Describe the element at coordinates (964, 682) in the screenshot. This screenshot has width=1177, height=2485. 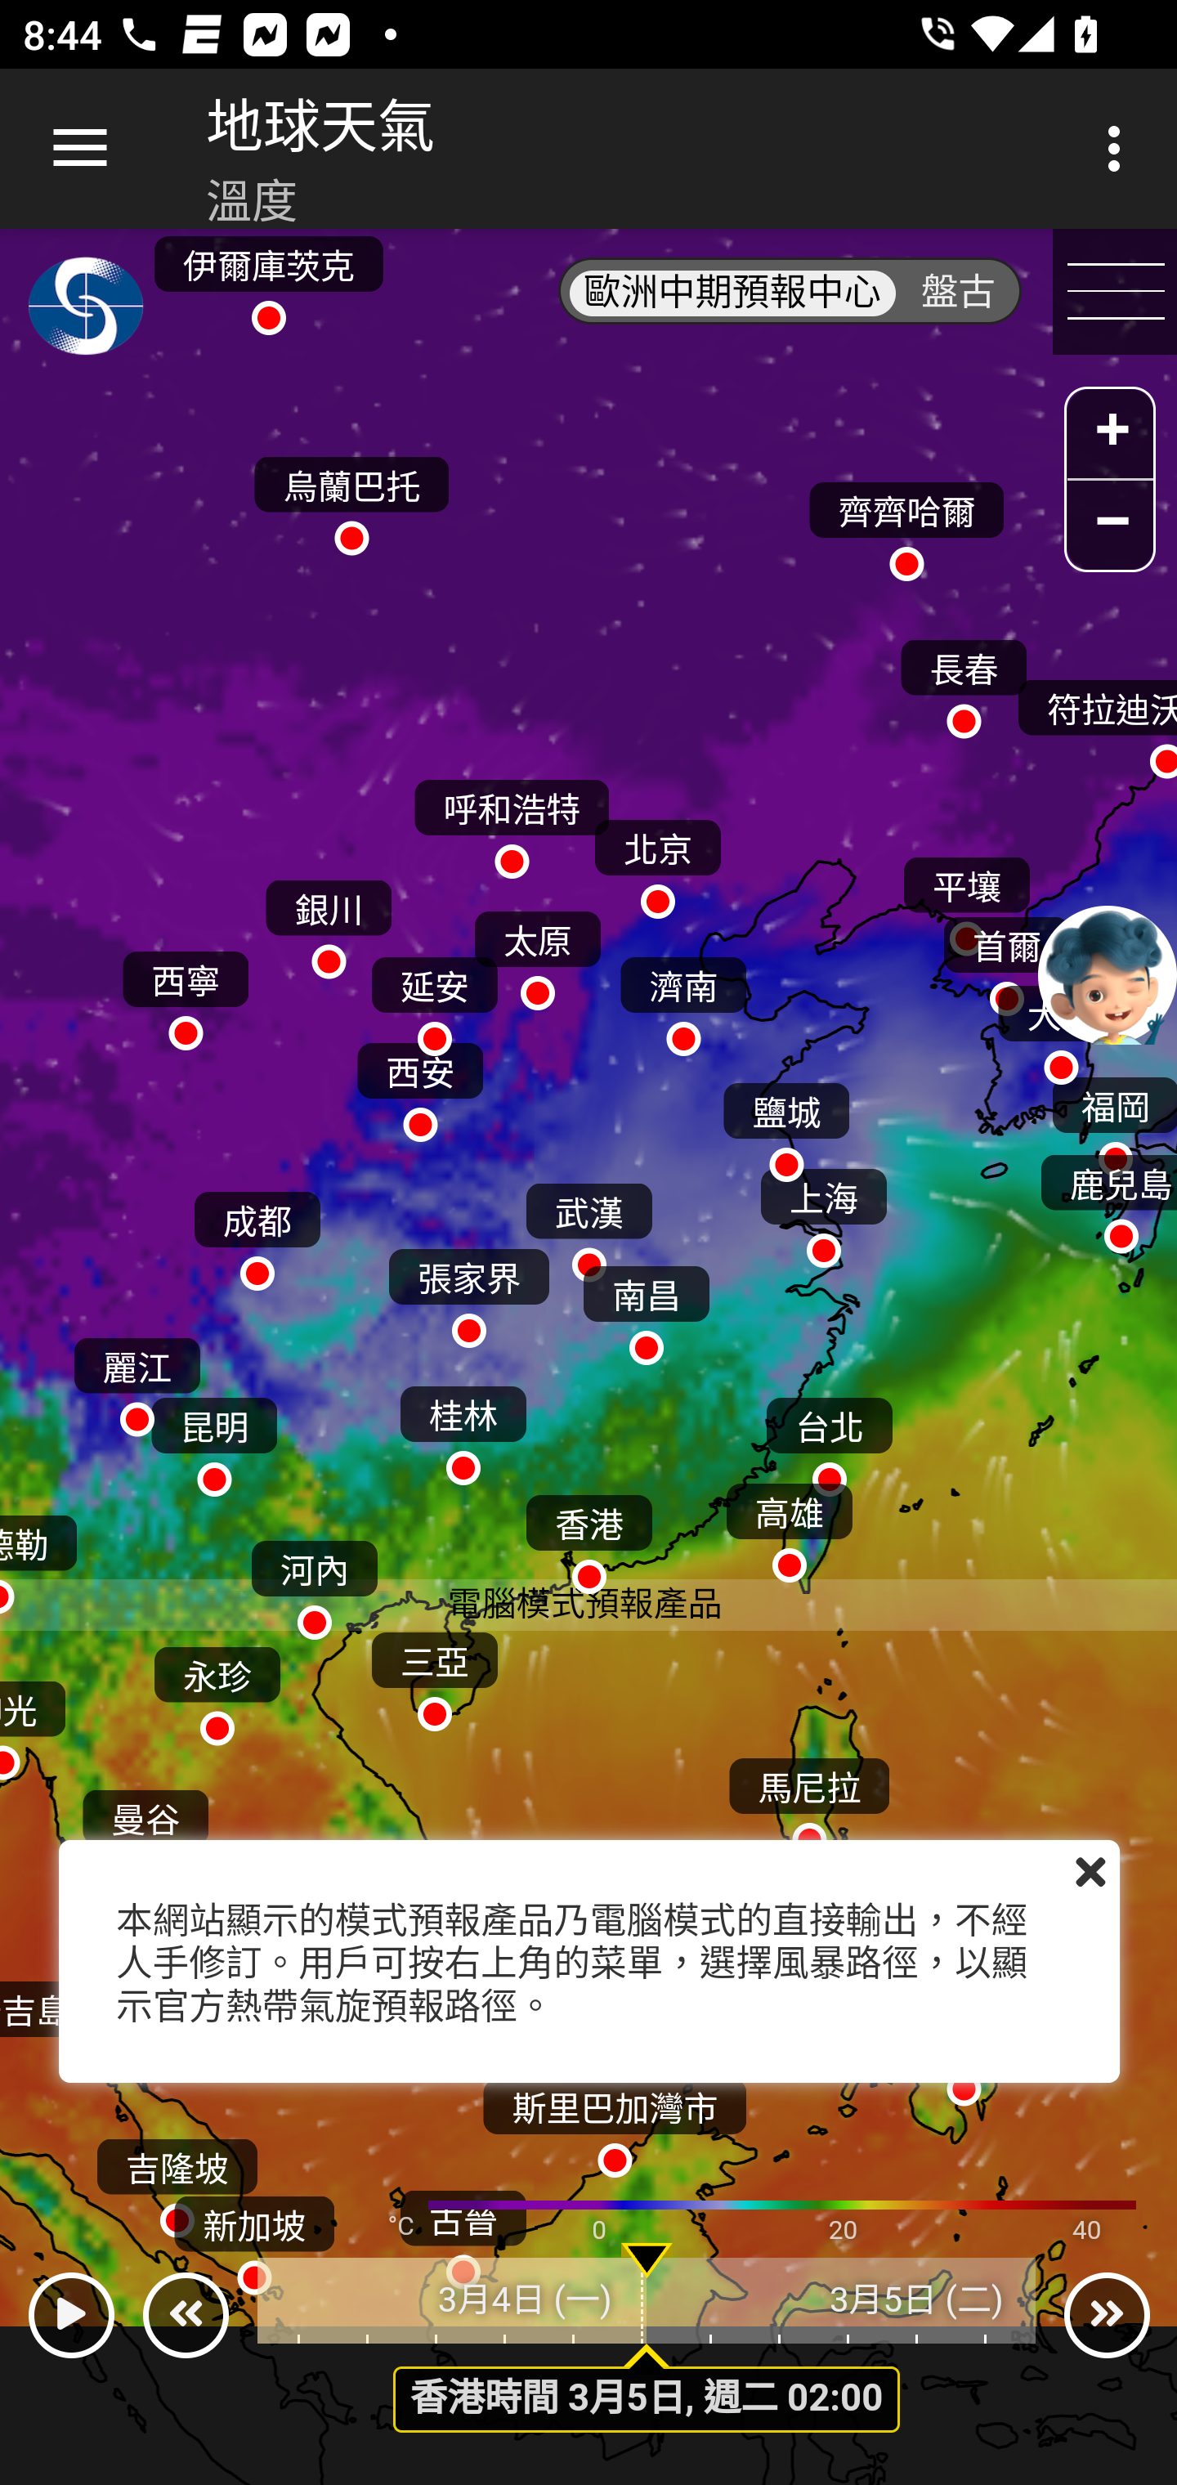
I see `長春` at that location.